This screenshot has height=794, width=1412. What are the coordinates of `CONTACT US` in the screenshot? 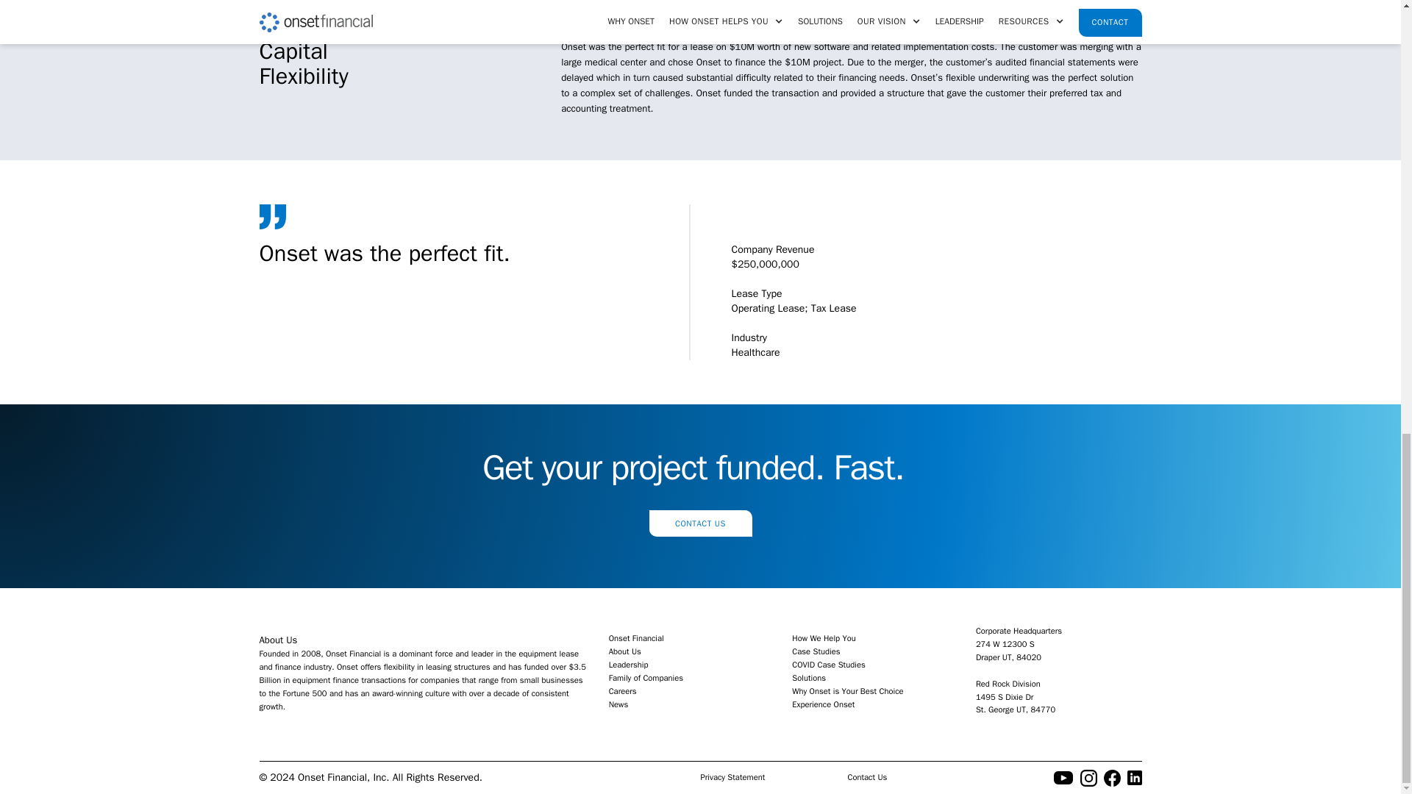 It's located at (699, 523).